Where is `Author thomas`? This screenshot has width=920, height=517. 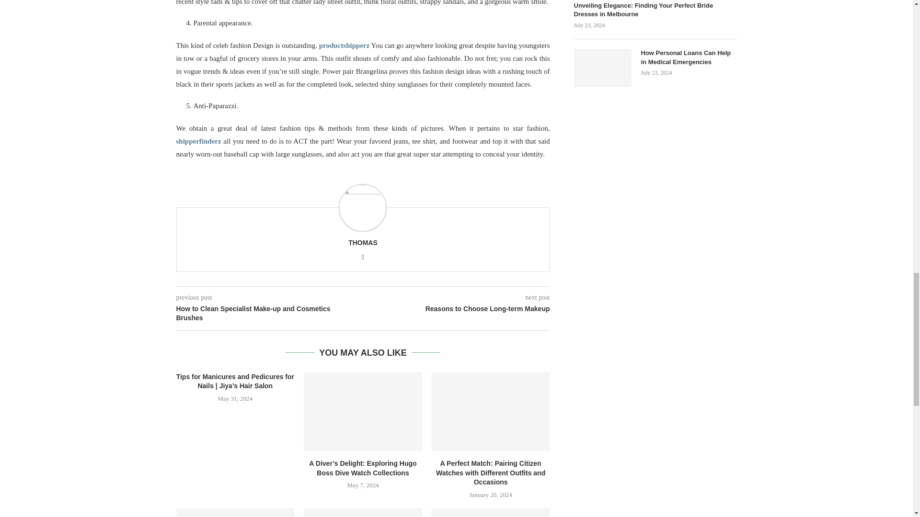 Author thomas is located at coordinates (363, 242).